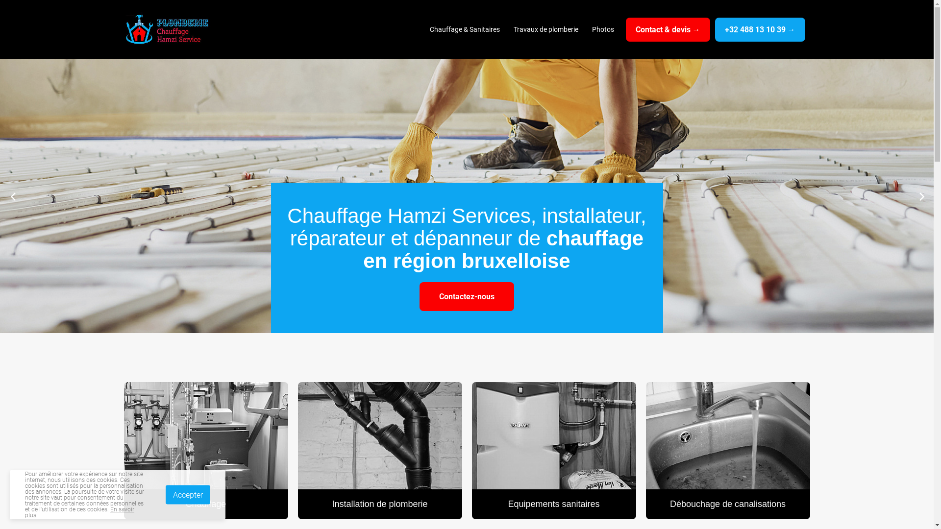 The height and width of the screenshot is (529, 941). I want to click on Accepter, so click(188, 495).